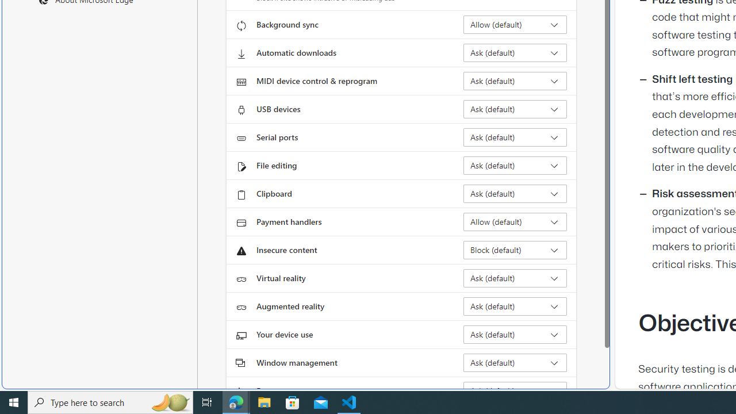 Image resolution: width=736 pixels, height=414 pixels. I want to click on Clipboard Ask (default), so click(515, 193).